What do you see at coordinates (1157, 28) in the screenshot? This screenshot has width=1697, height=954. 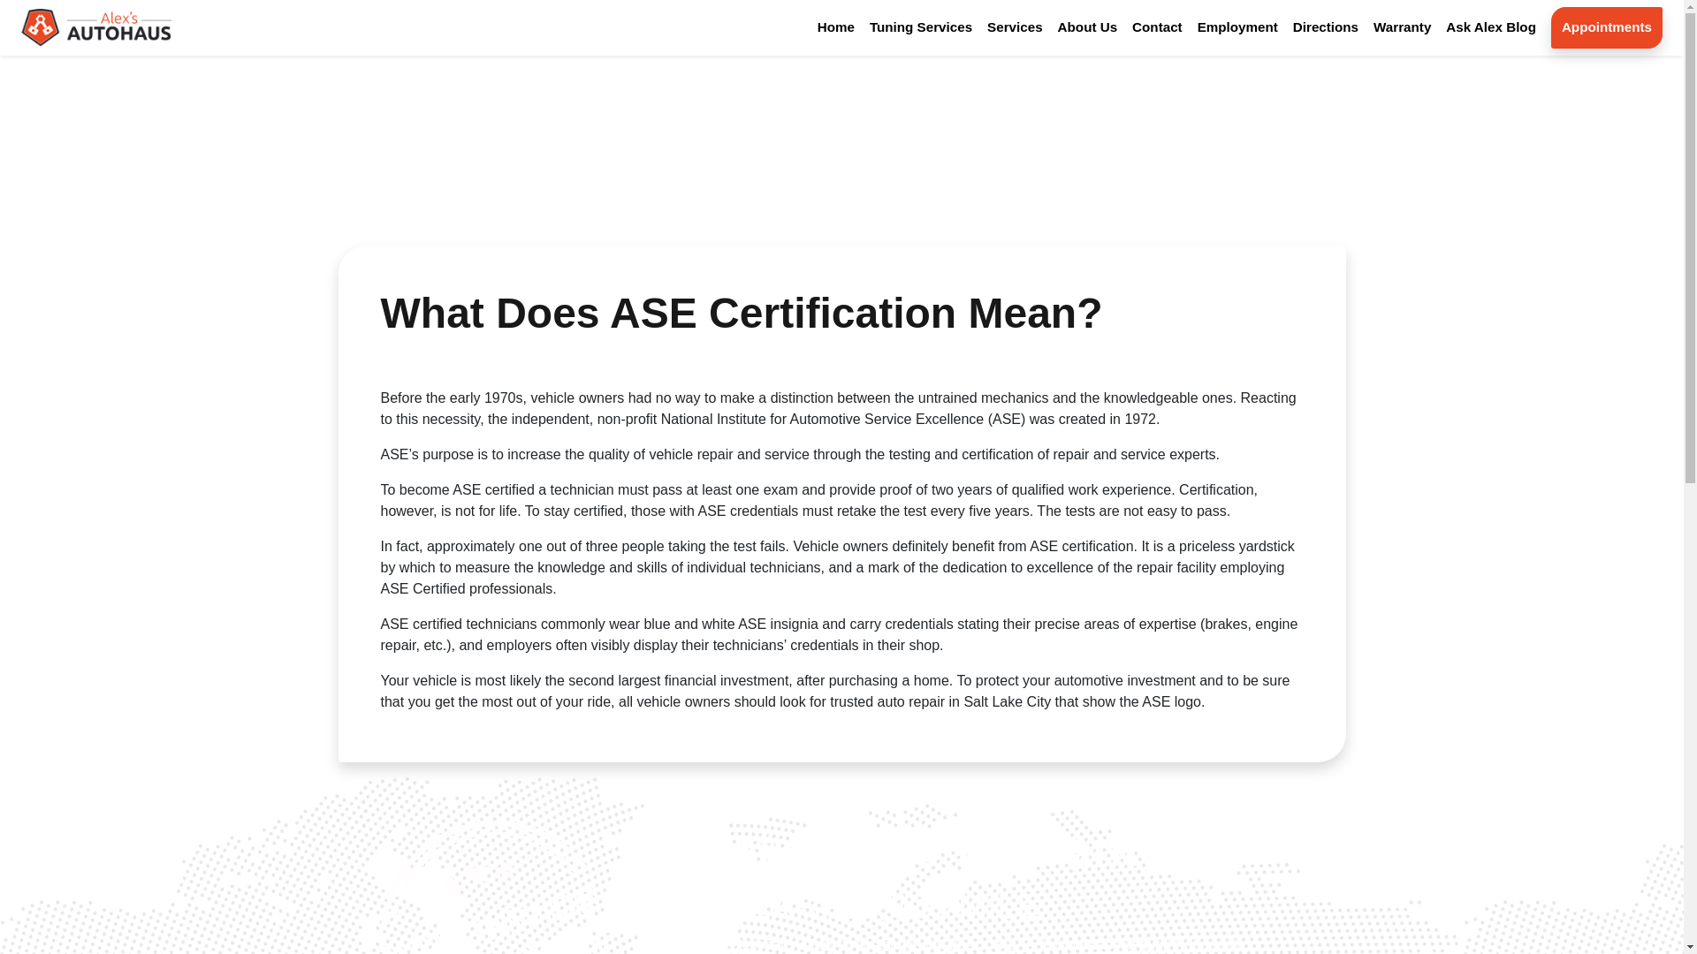 I see `Contact` at bounding box center [1157, 28].